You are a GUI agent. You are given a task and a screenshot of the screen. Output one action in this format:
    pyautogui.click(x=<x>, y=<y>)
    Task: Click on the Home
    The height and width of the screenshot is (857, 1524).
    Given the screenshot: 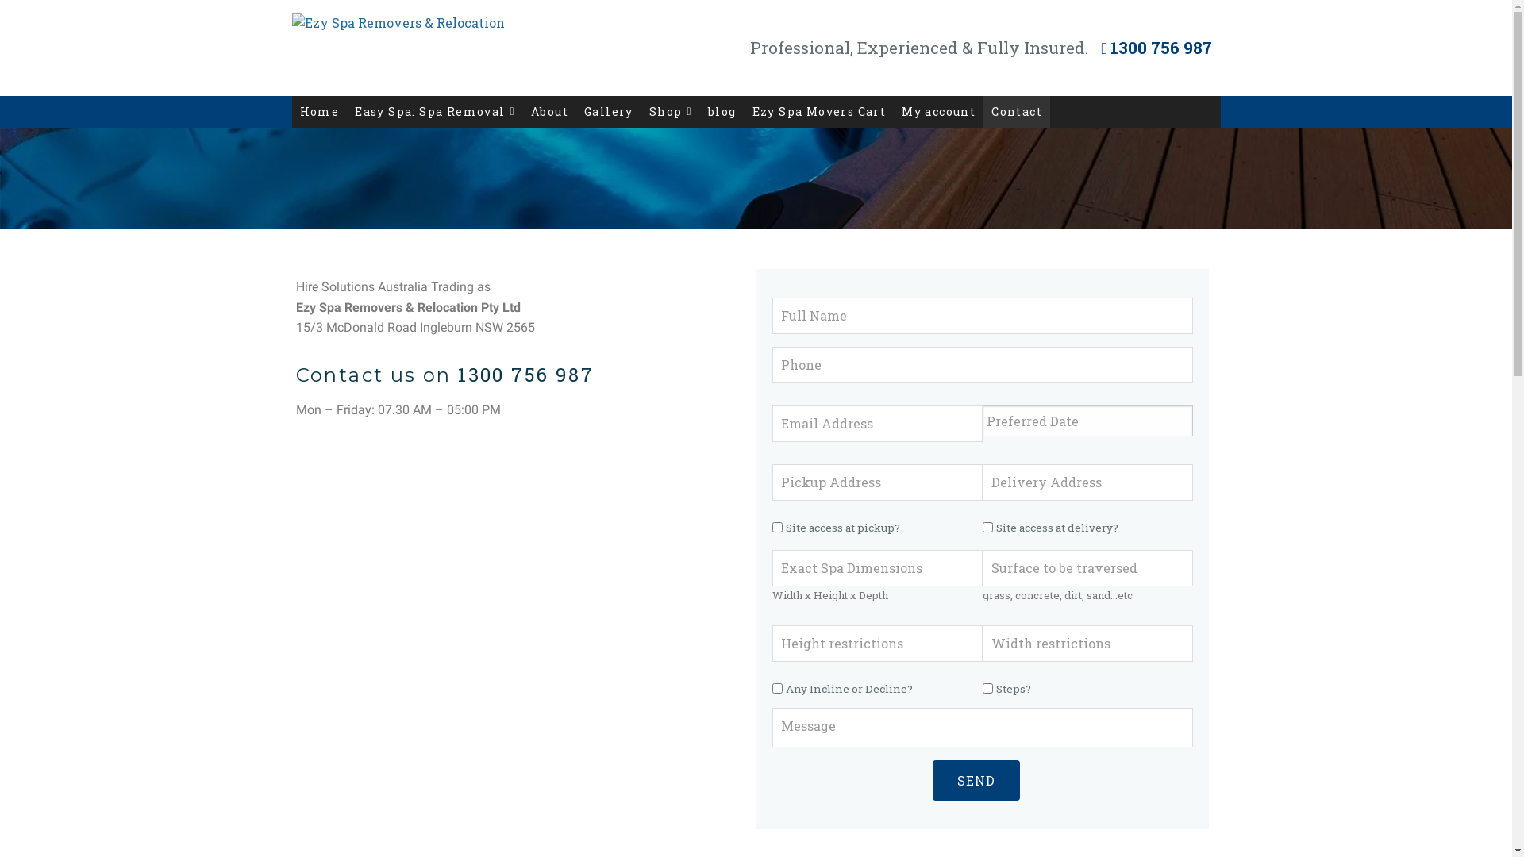 What is the action you would take?
    pyautogui.click(x=320, y=112)
    